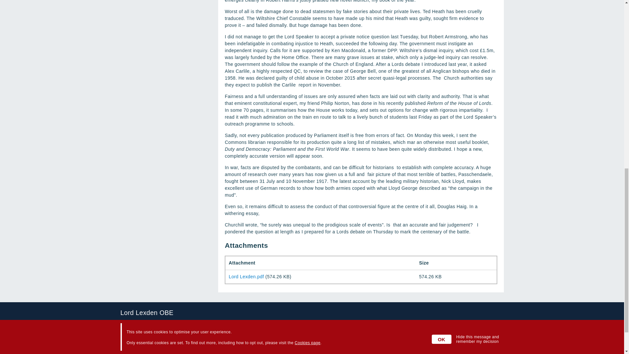  Describe the element at coordinates (312, 313) in the screenshot. I see `Lord Lexden OBE` at that location.